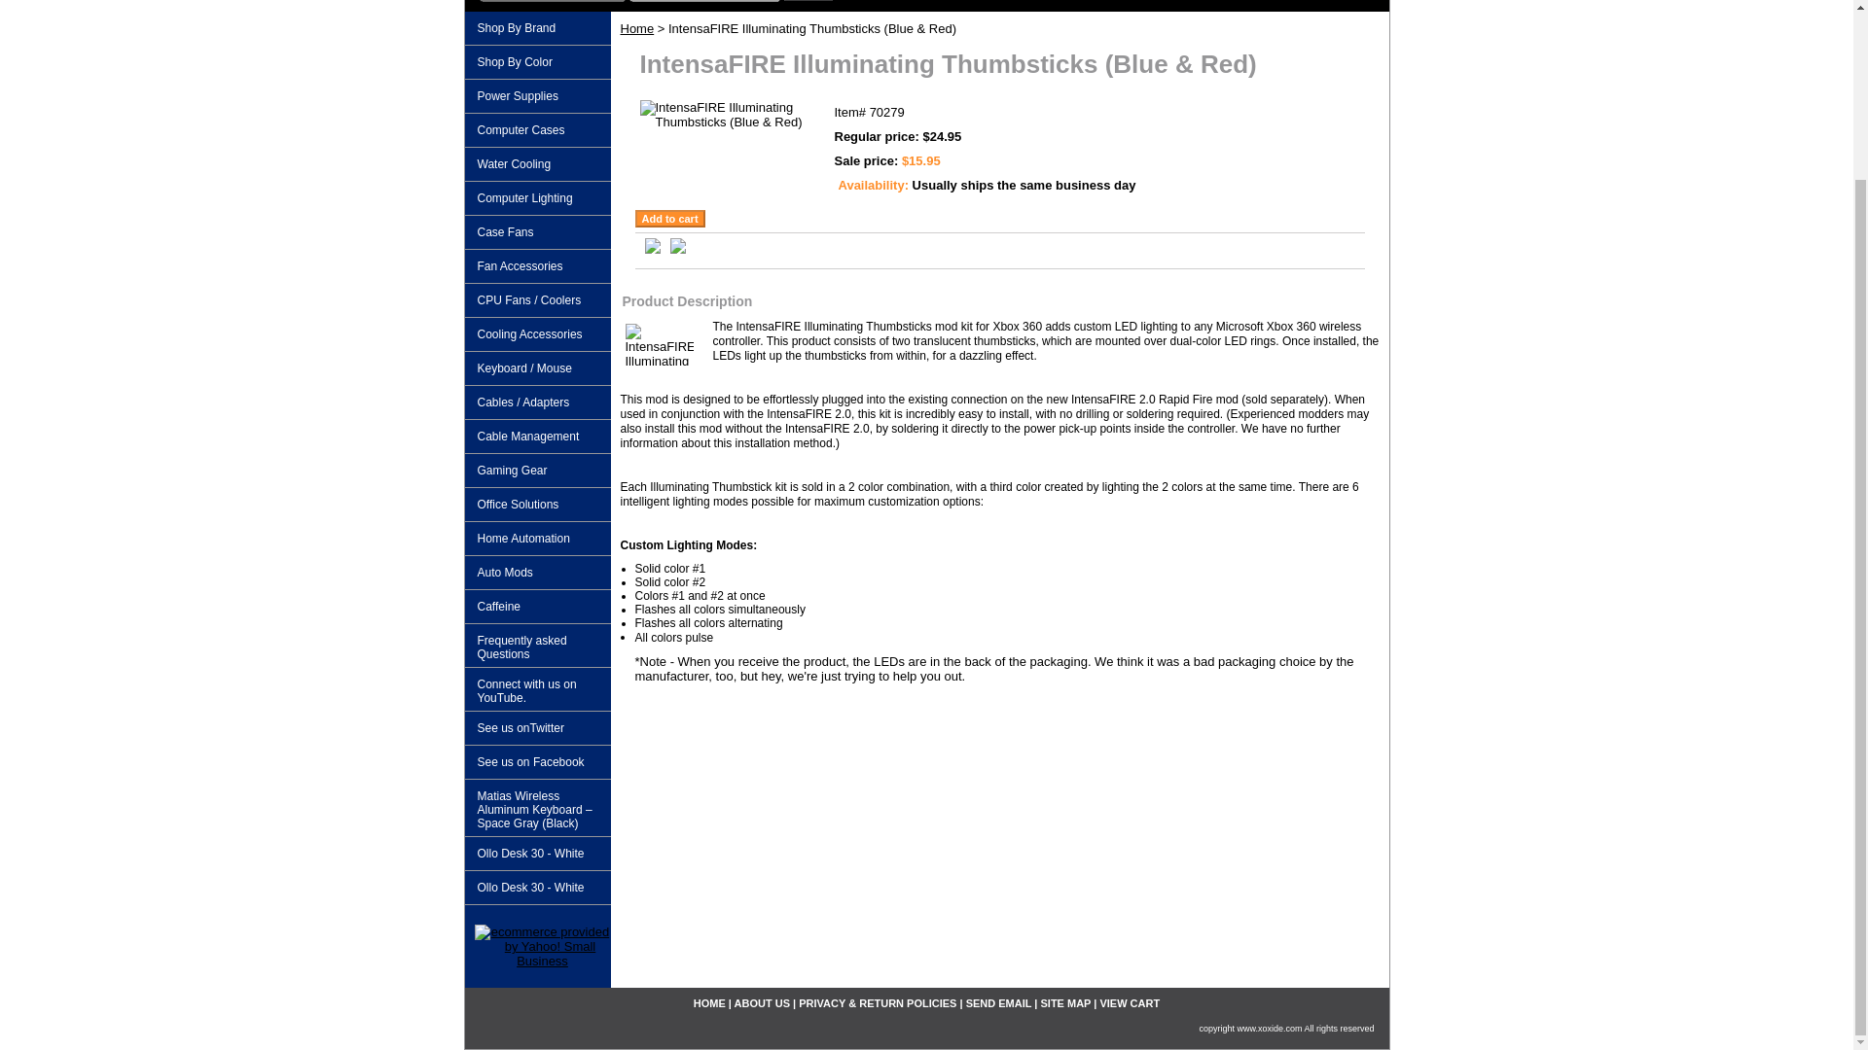  Describe the element at coordinates (537, 607) in the screenshot. I see `Caffeine` at that location.